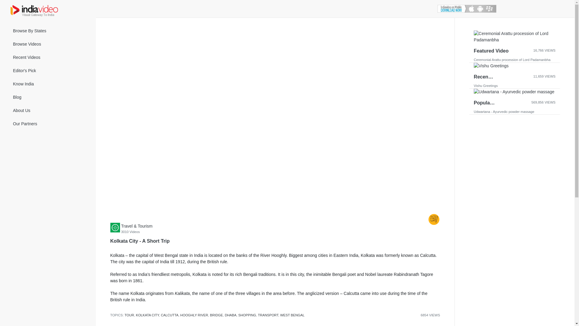 This screenshot has height=326, width=579. Describe the element at coordinates (48, 57) in the screenshot. I see `Recent Videos` at that location.